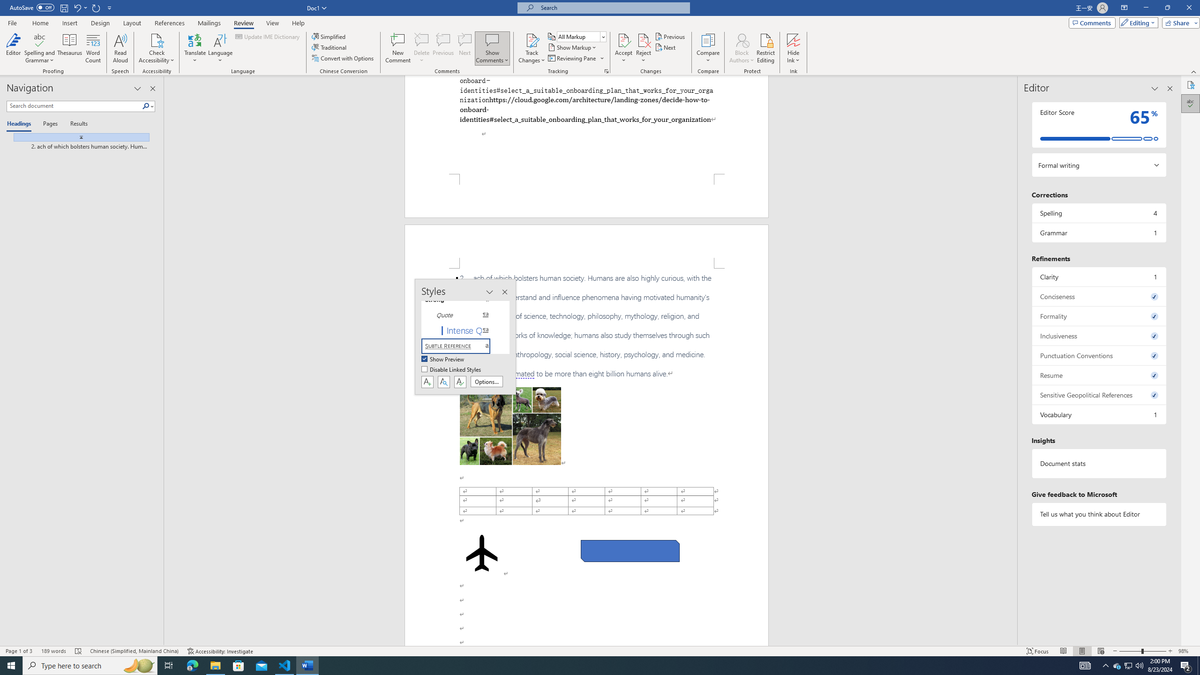 This screenshot has width=1200, height=675. I want to click on Translate, so click(195, 48).